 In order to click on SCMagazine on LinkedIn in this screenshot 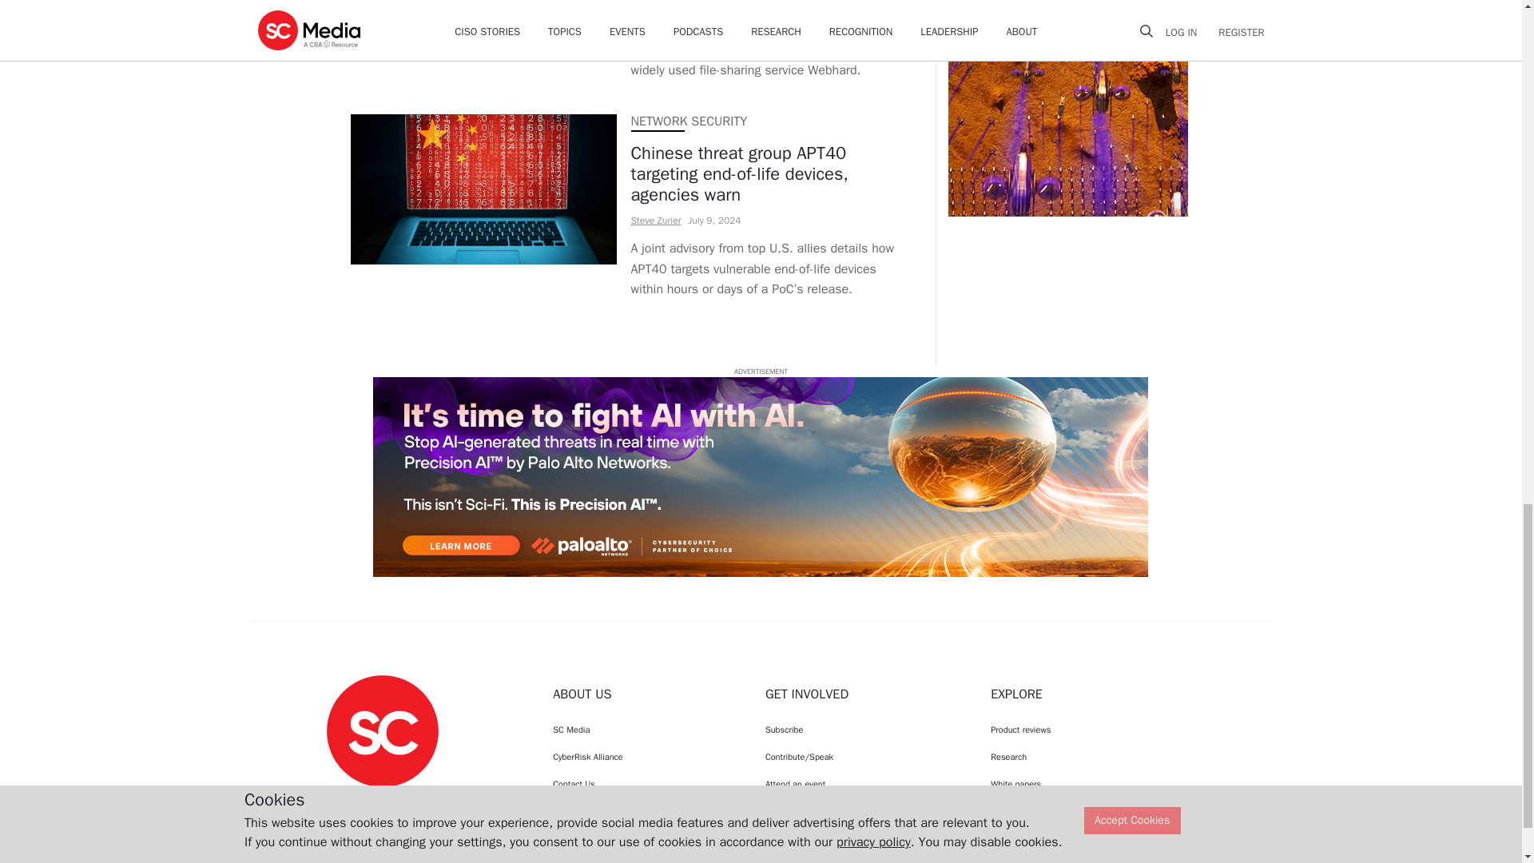, I will do `click(423, 801)`.